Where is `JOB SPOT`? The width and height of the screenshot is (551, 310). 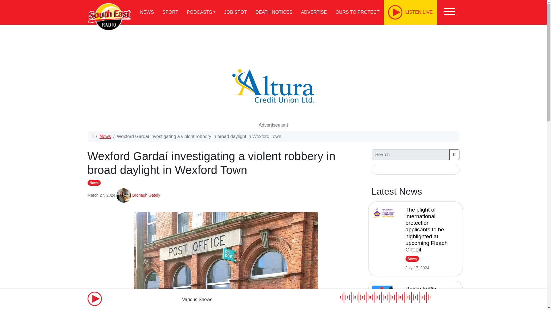
JOB SPOT is located at coordinates (235, 12).